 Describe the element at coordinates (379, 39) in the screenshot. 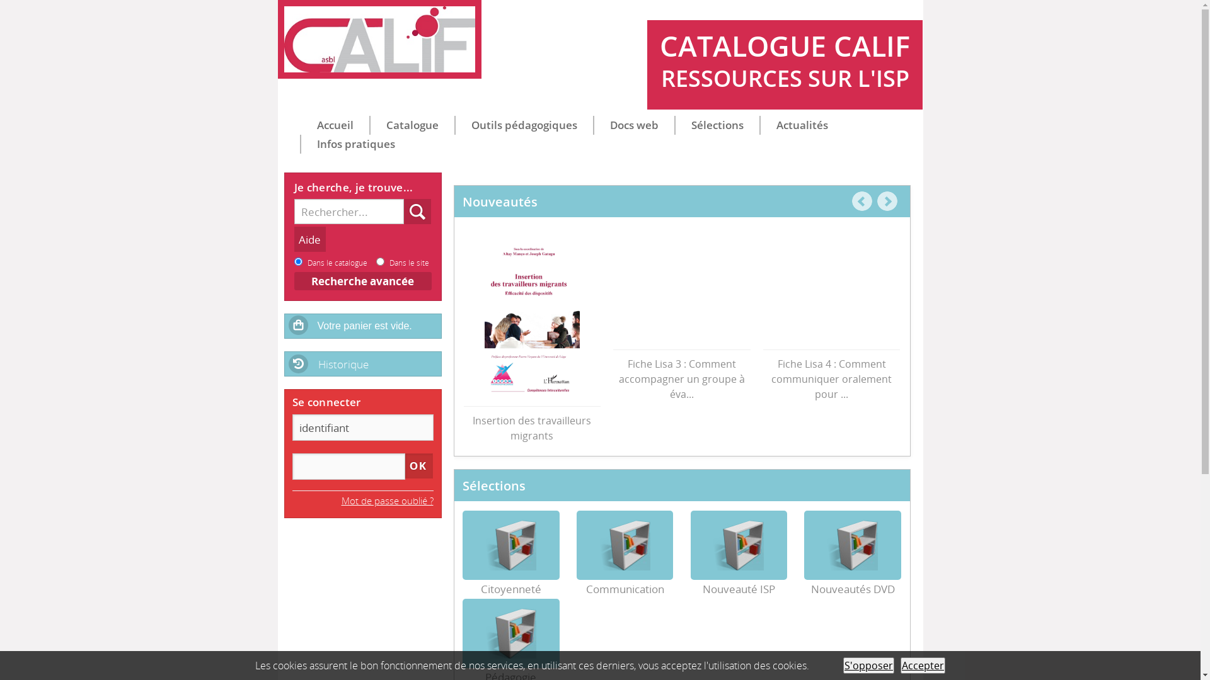

I see `CATALOGUE CALIF` at that location.